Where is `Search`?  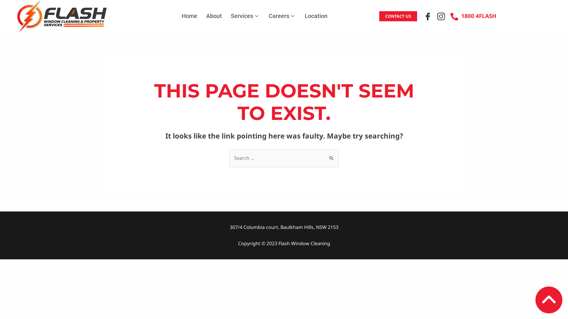 Search is located at coordinates (332, 155).